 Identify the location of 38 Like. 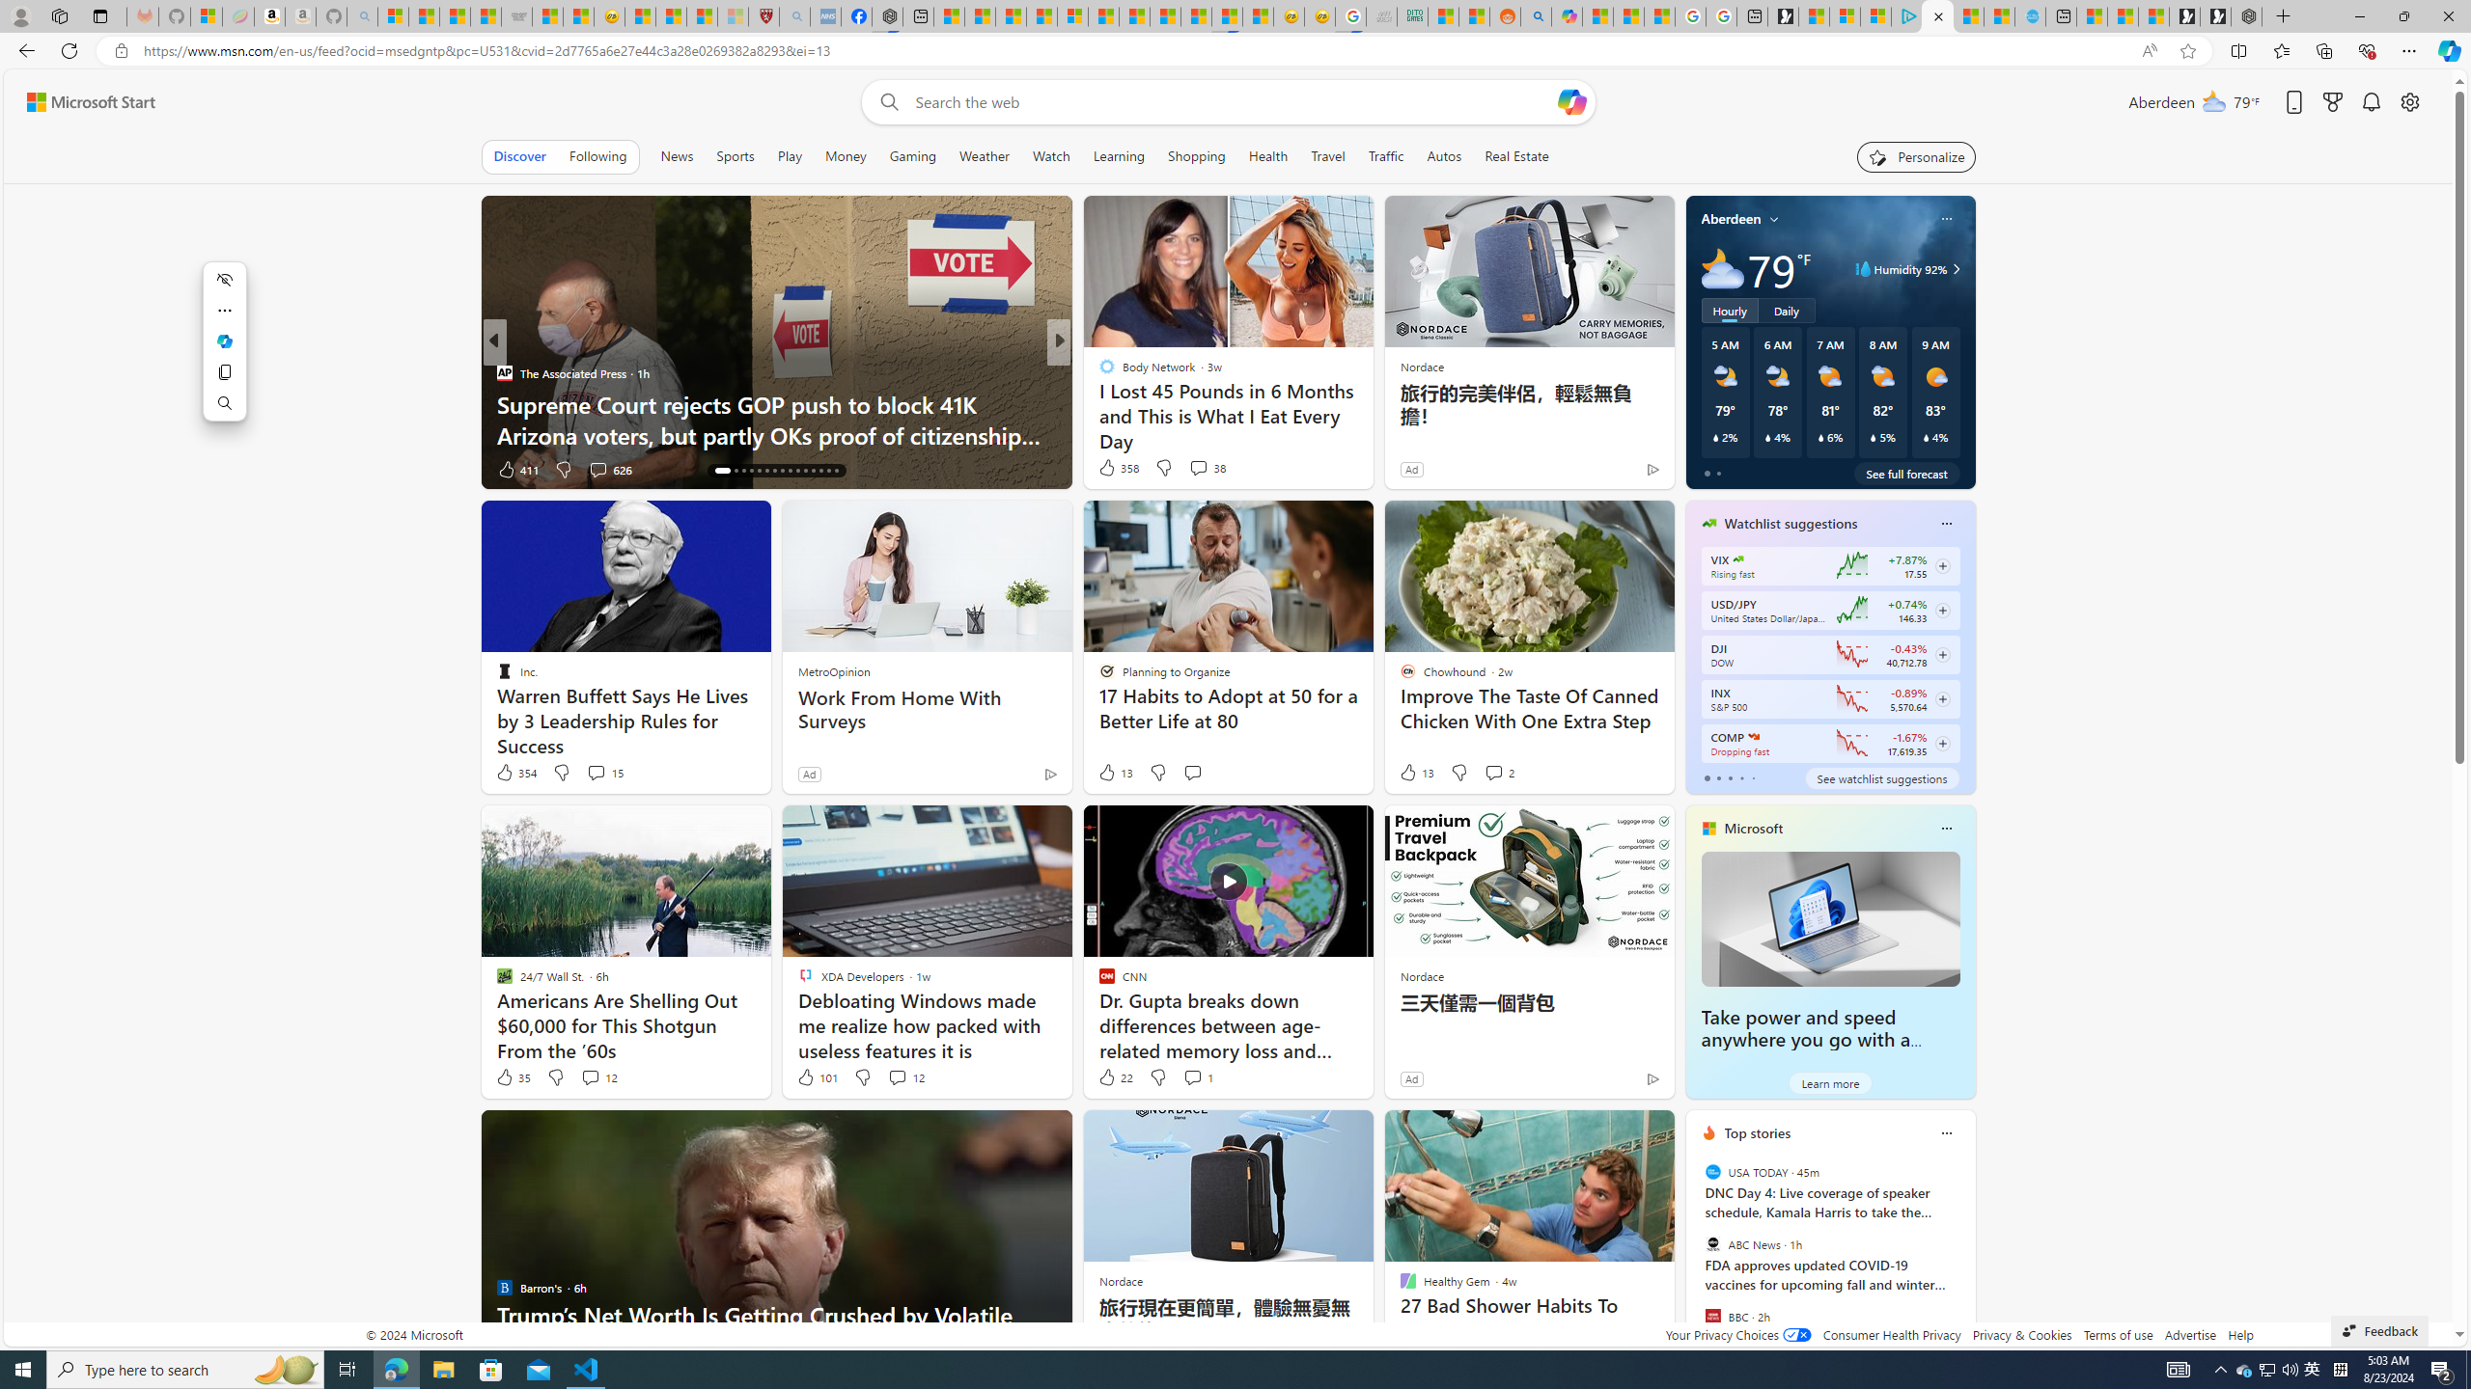
(1108, 469).